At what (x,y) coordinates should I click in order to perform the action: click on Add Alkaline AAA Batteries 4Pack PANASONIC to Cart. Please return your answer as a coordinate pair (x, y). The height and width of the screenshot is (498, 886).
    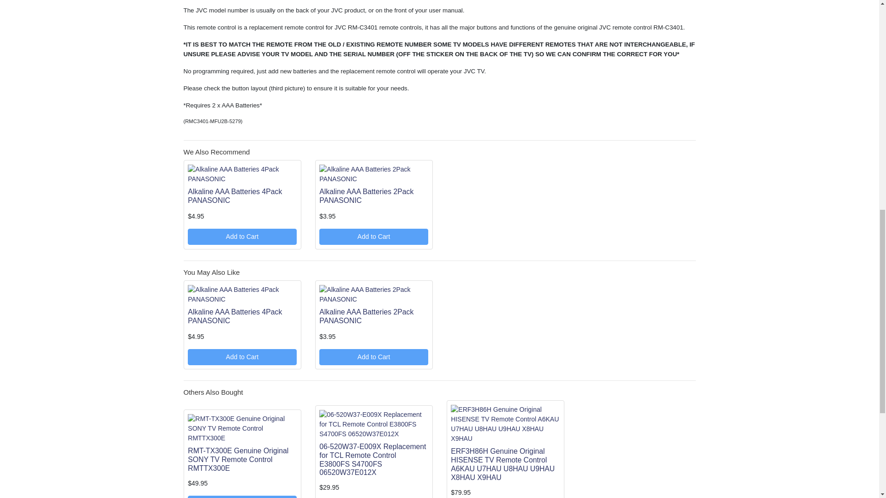
    Looking at the image, I should click on (242, 357).